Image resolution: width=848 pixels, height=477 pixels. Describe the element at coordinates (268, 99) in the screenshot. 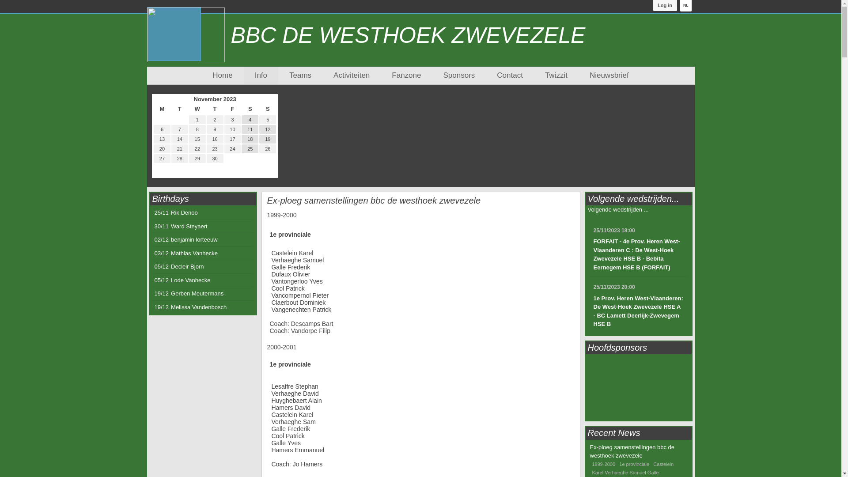

I see ` ` at that location.